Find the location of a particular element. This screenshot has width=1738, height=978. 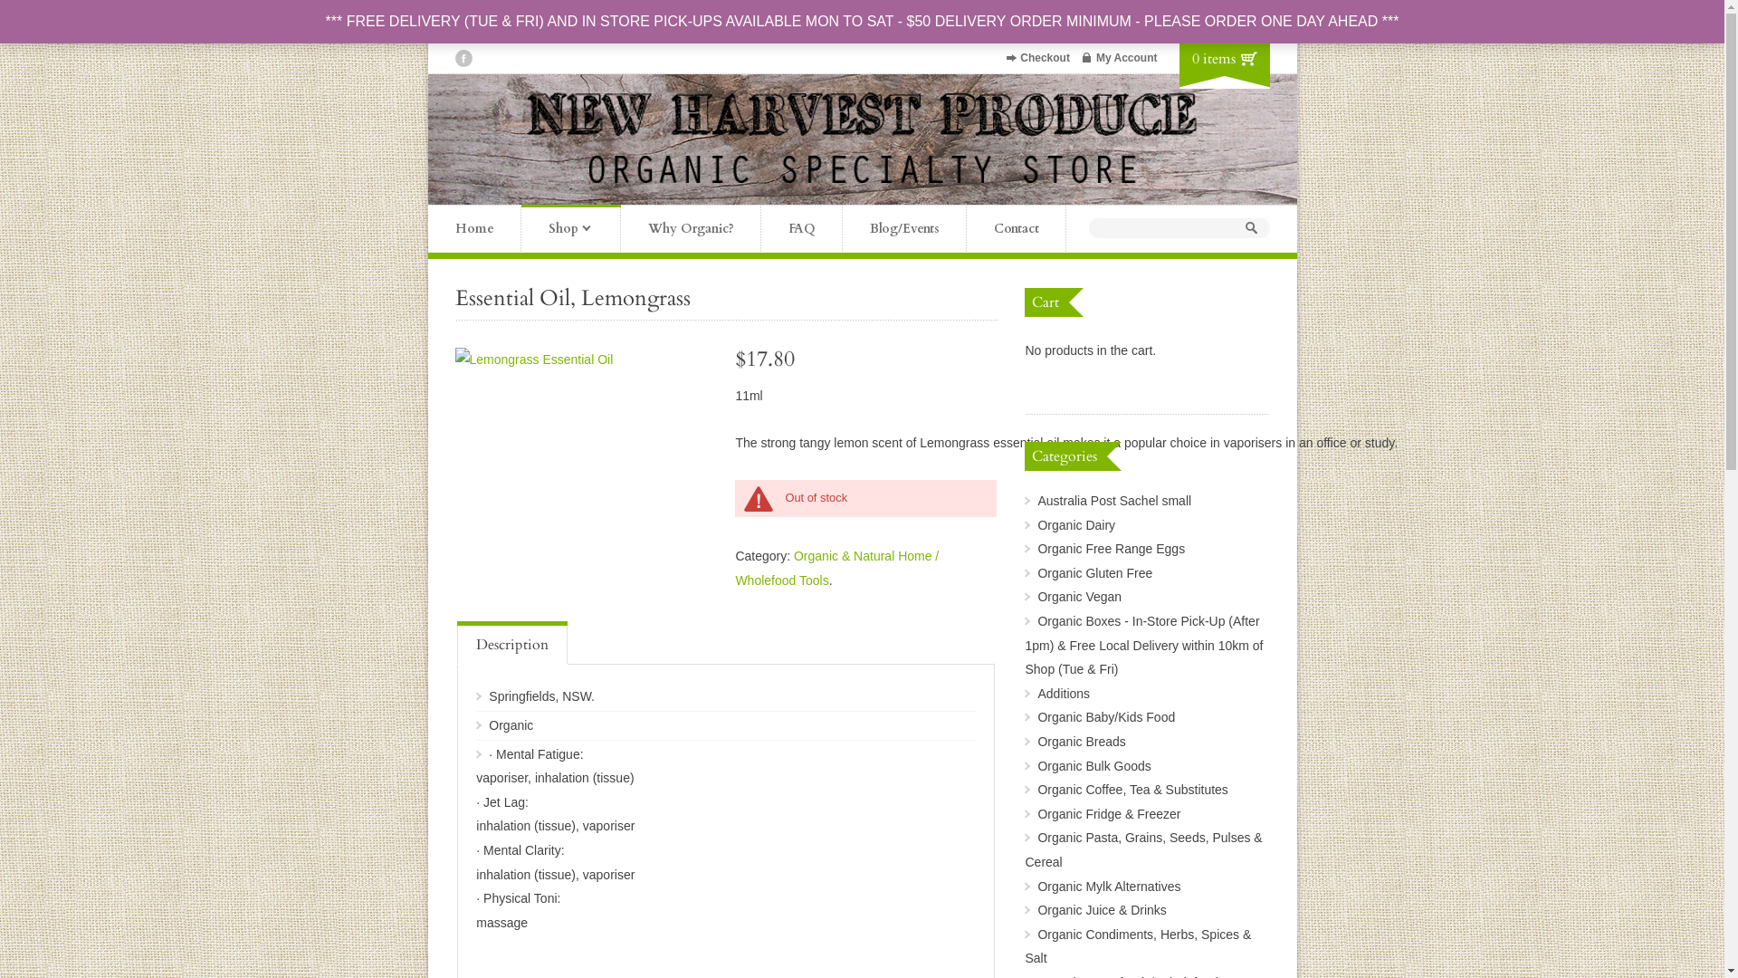

Organic Juice & Drinks is located at coordinates (1102, 910).